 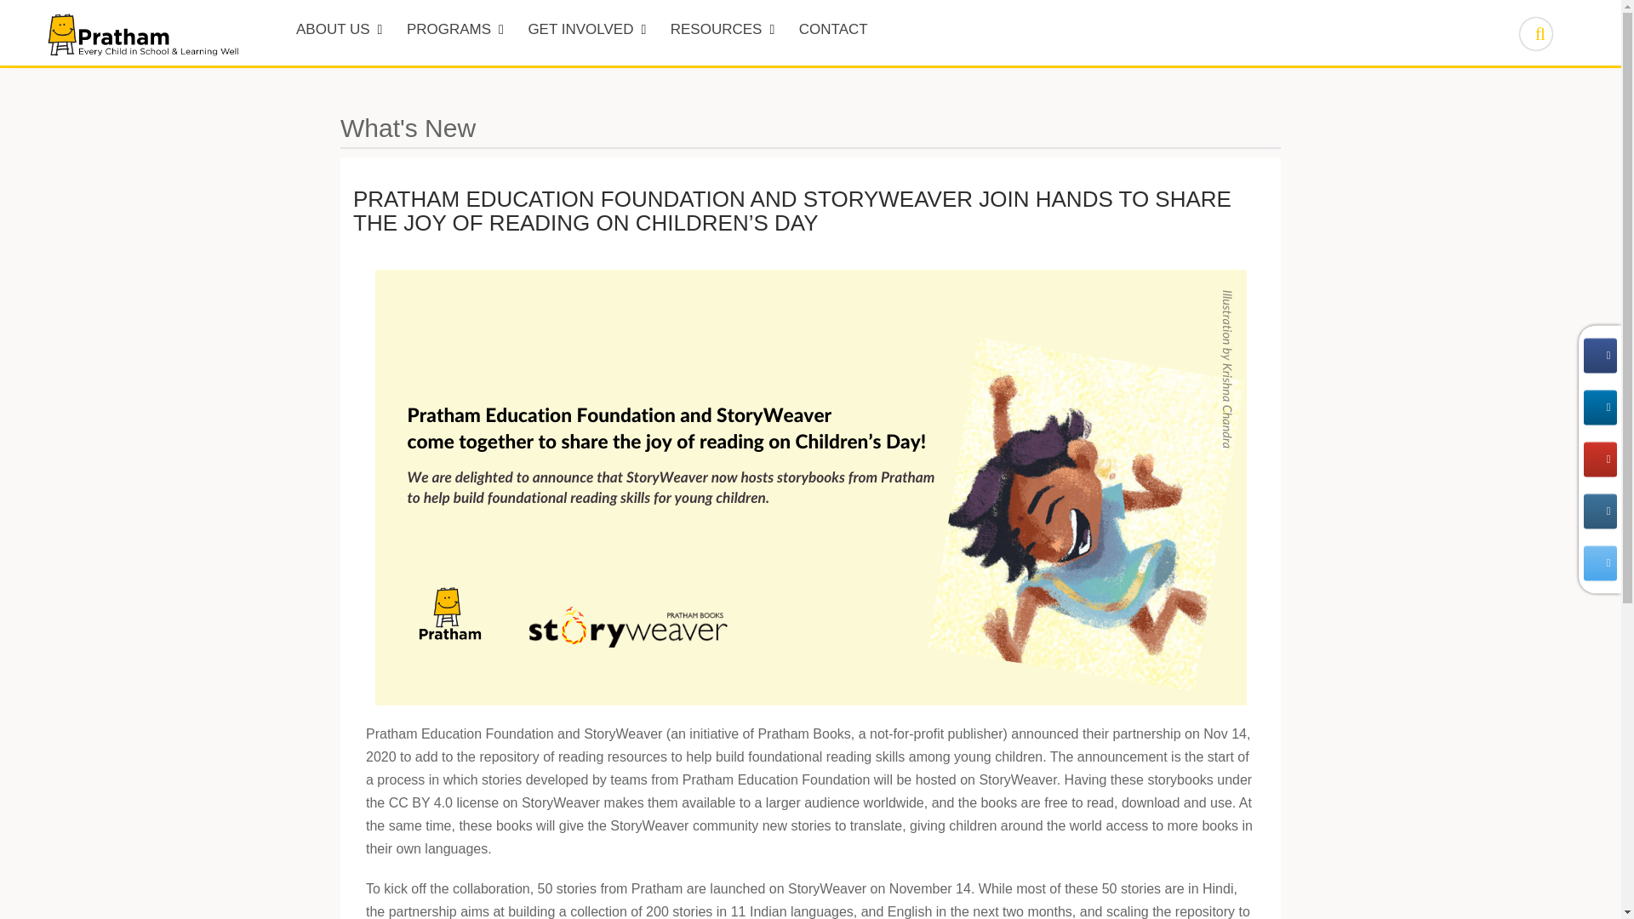 I want to click on GET INVOLVED, so click(x=587, y=32).